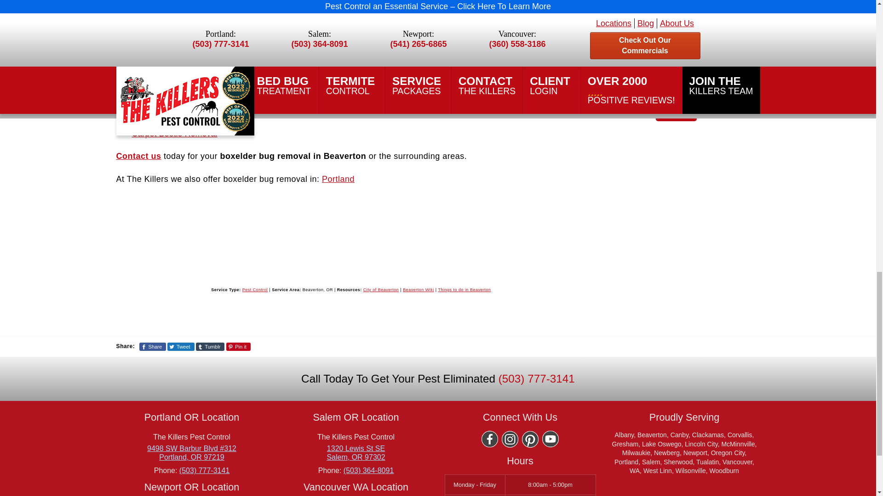  I want to click on City of Beaverton, so click(381, 290).